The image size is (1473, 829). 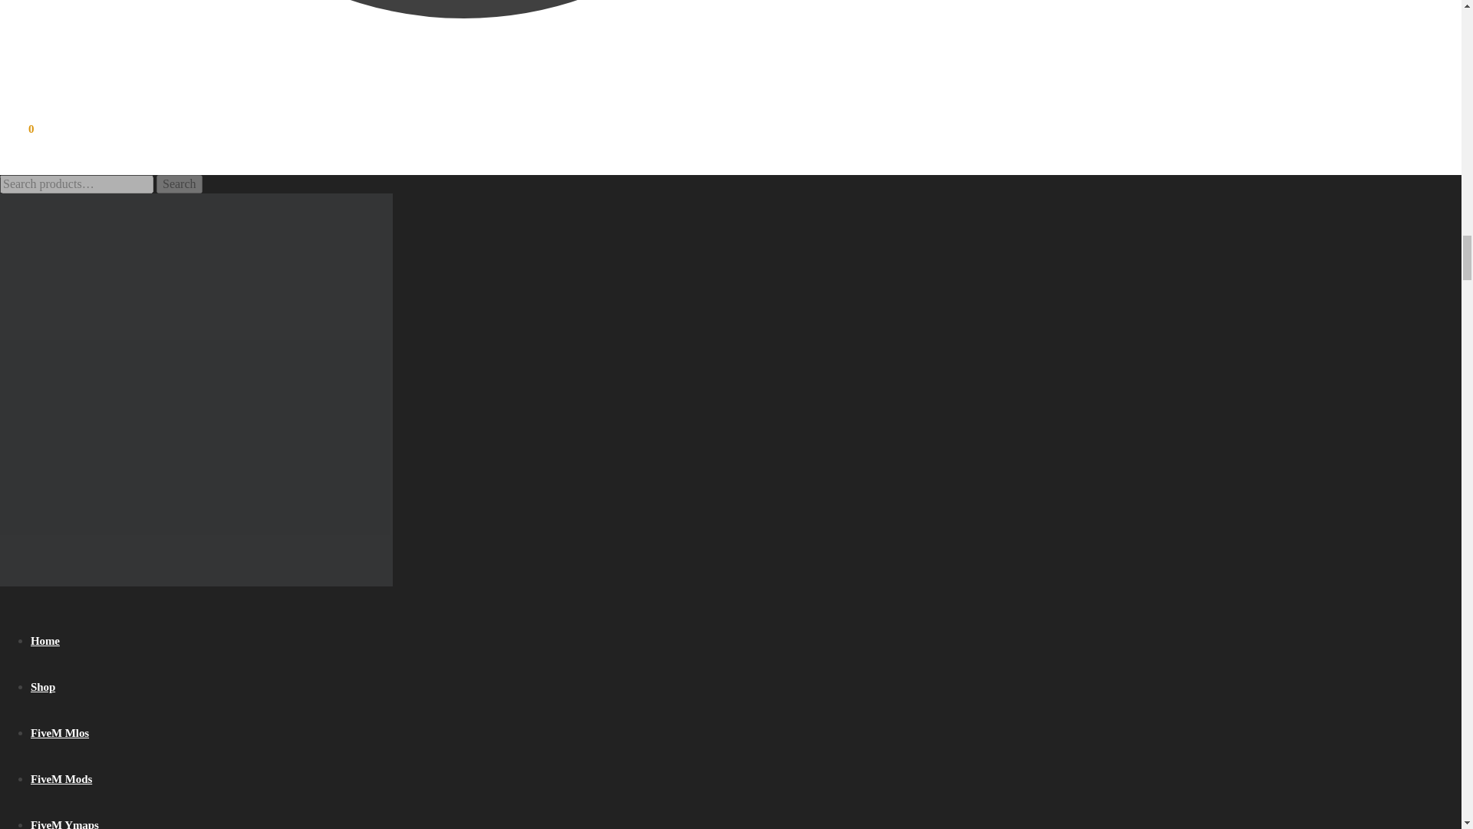 What do you see at coordinates (45, 641) in the screenshot?
I see `Home` at bounding box center [45, 641].